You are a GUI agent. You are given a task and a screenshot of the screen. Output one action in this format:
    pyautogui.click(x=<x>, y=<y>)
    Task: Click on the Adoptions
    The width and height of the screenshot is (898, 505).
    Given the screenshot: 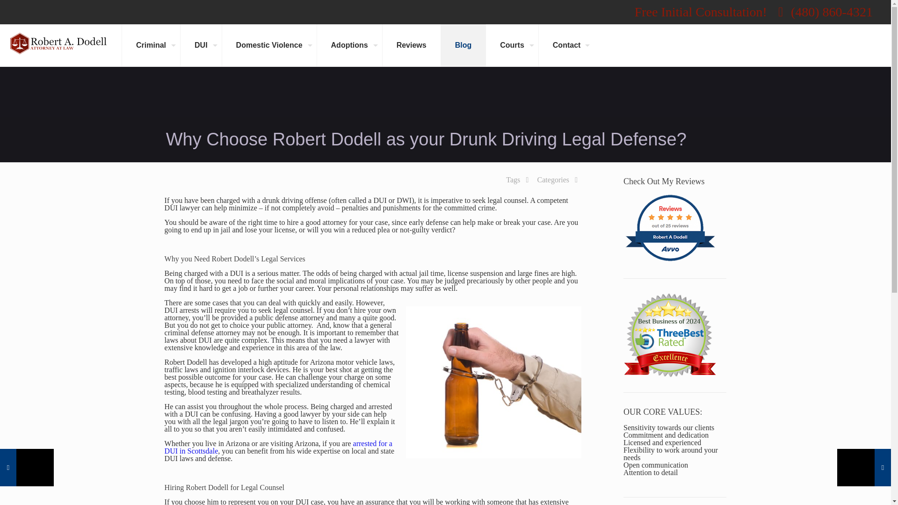 What is the action you would take?
    pyautogui.click(x=349, y=45)
    